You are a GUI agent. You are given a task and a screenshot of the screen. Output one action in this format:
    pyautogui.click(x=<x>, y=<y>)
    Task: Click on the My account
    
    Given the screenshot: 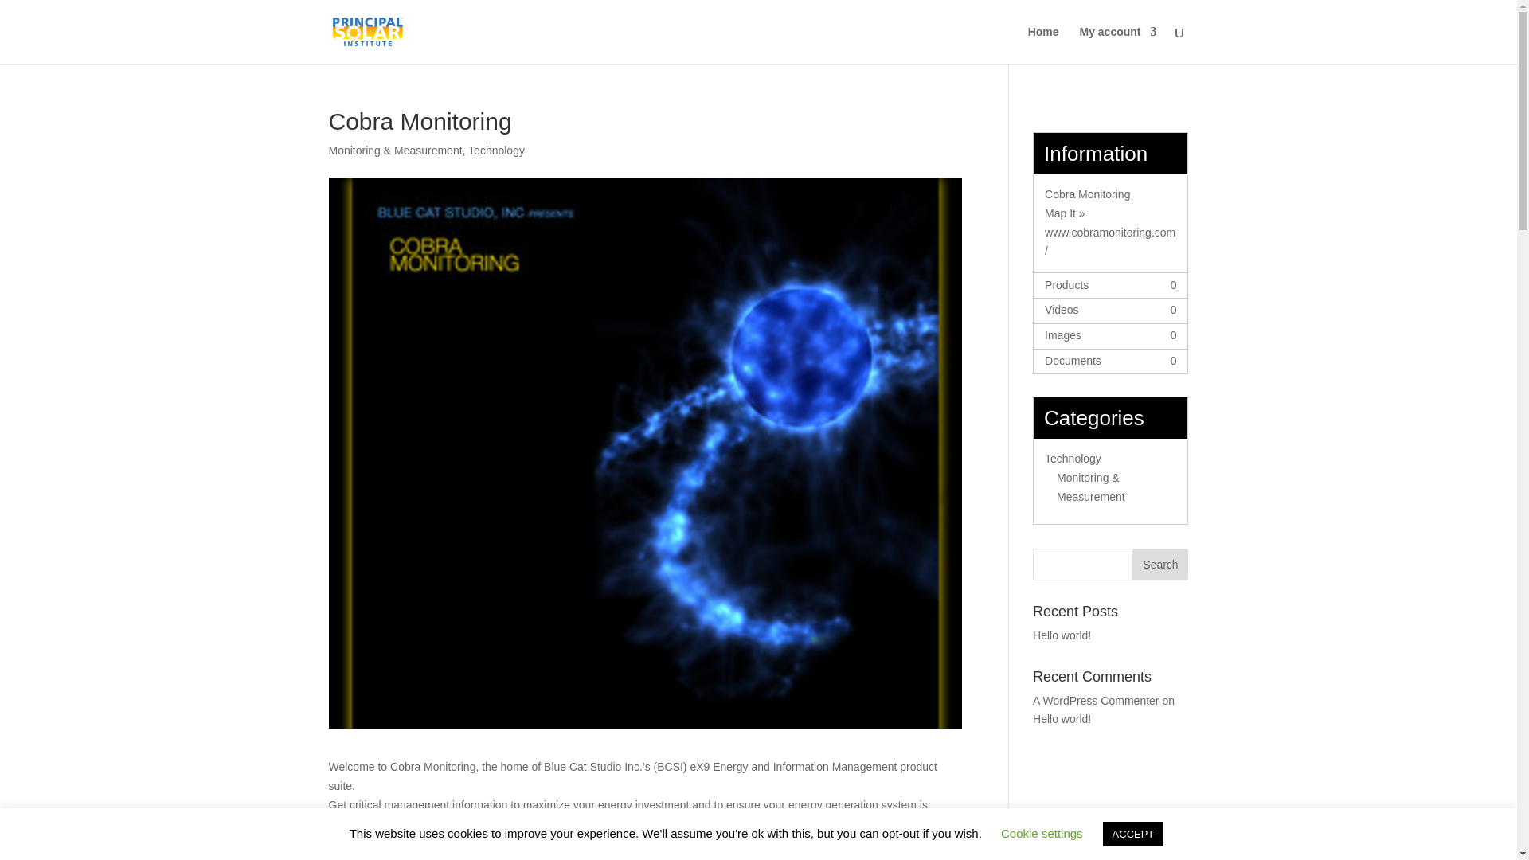 What is the action you would take?
    pyautogui.click(x=1117, y=45)
    